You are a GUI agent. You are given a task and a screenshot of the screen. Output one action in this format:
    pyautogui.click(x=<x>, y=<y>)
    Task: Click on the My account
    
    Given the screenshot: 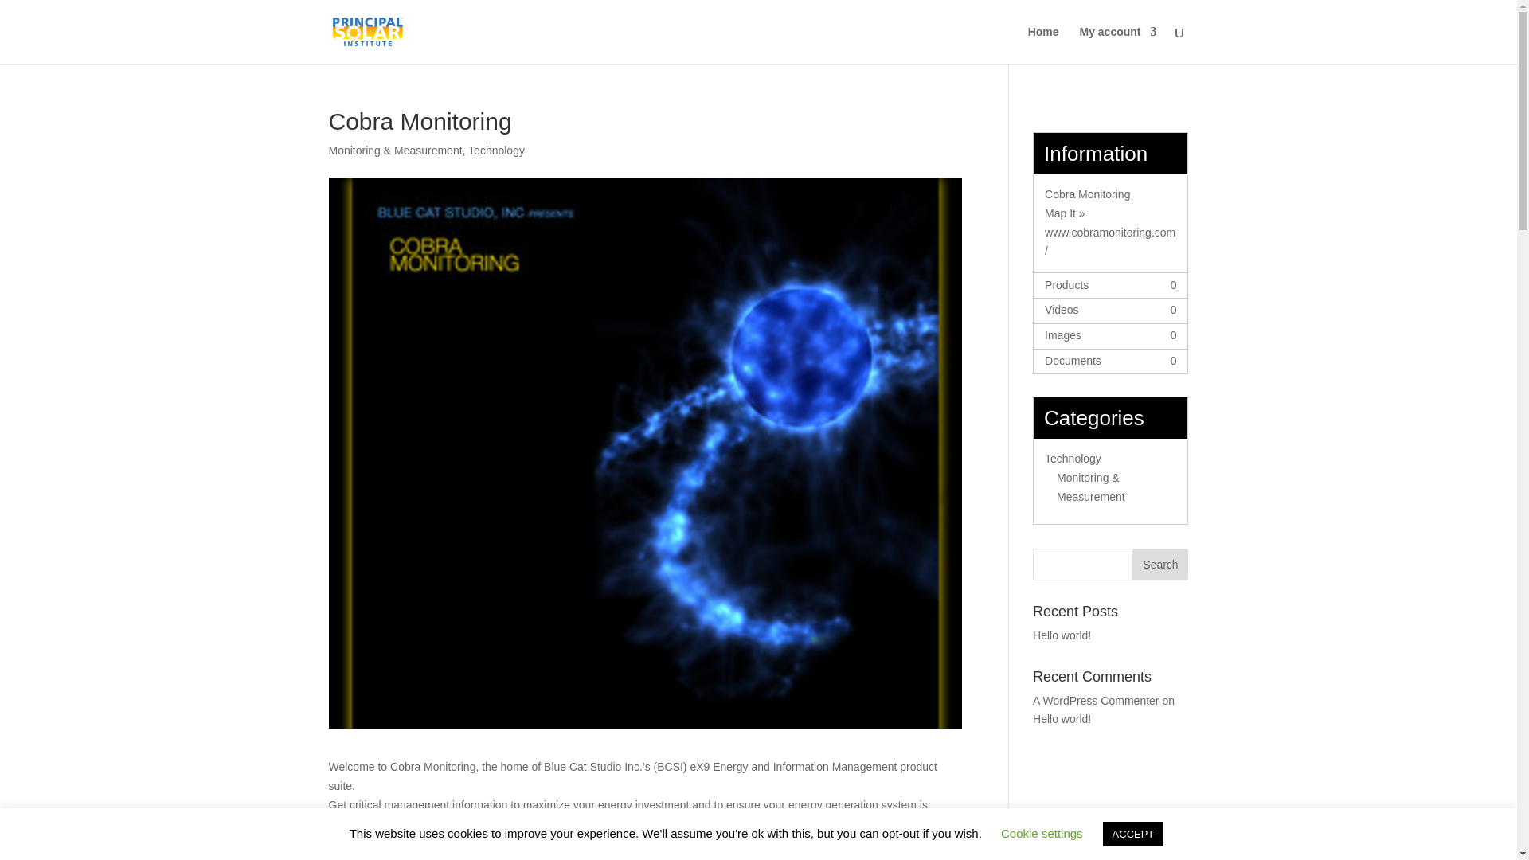 What is the action you would take?
    pyautogui.click(x=1117, y=45)
    